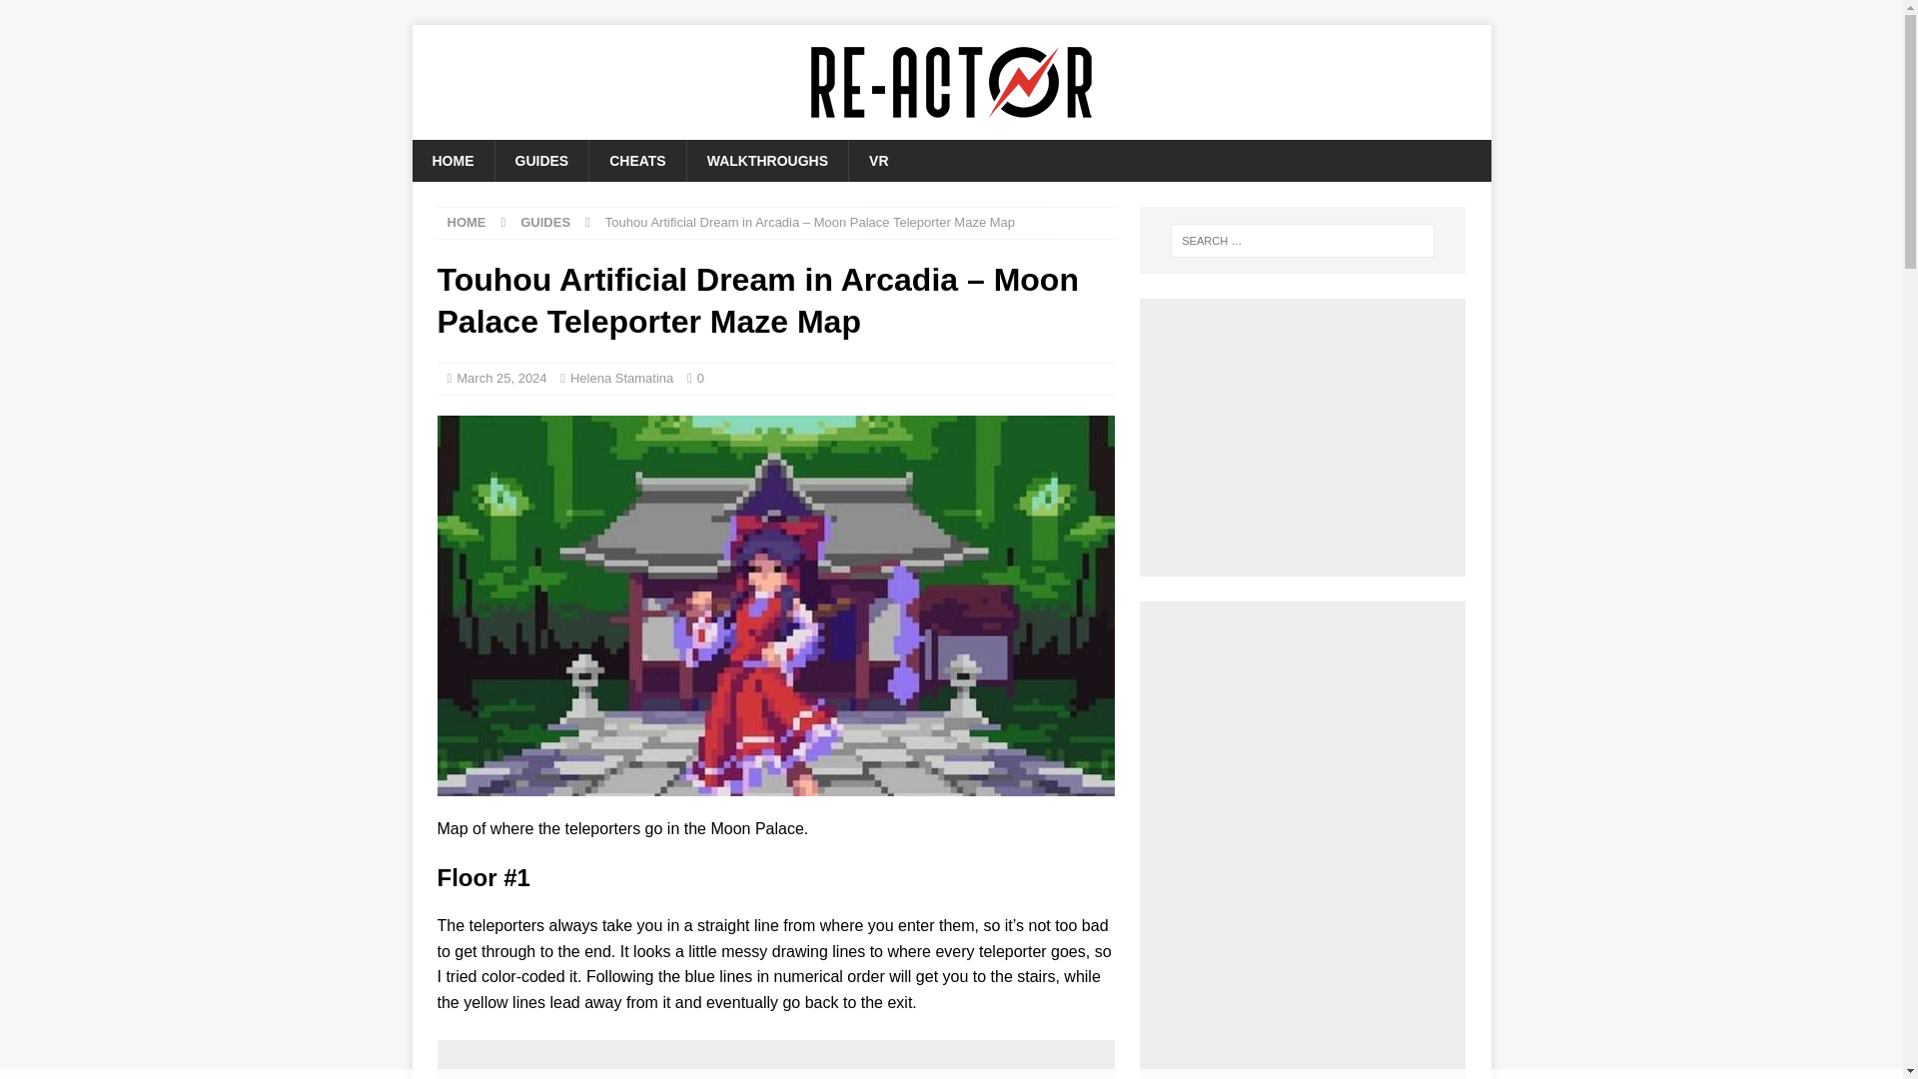  What do you see at coordinates (452, 161) in the screenshot?
I see `HOME` at bounding box center [452, 161].